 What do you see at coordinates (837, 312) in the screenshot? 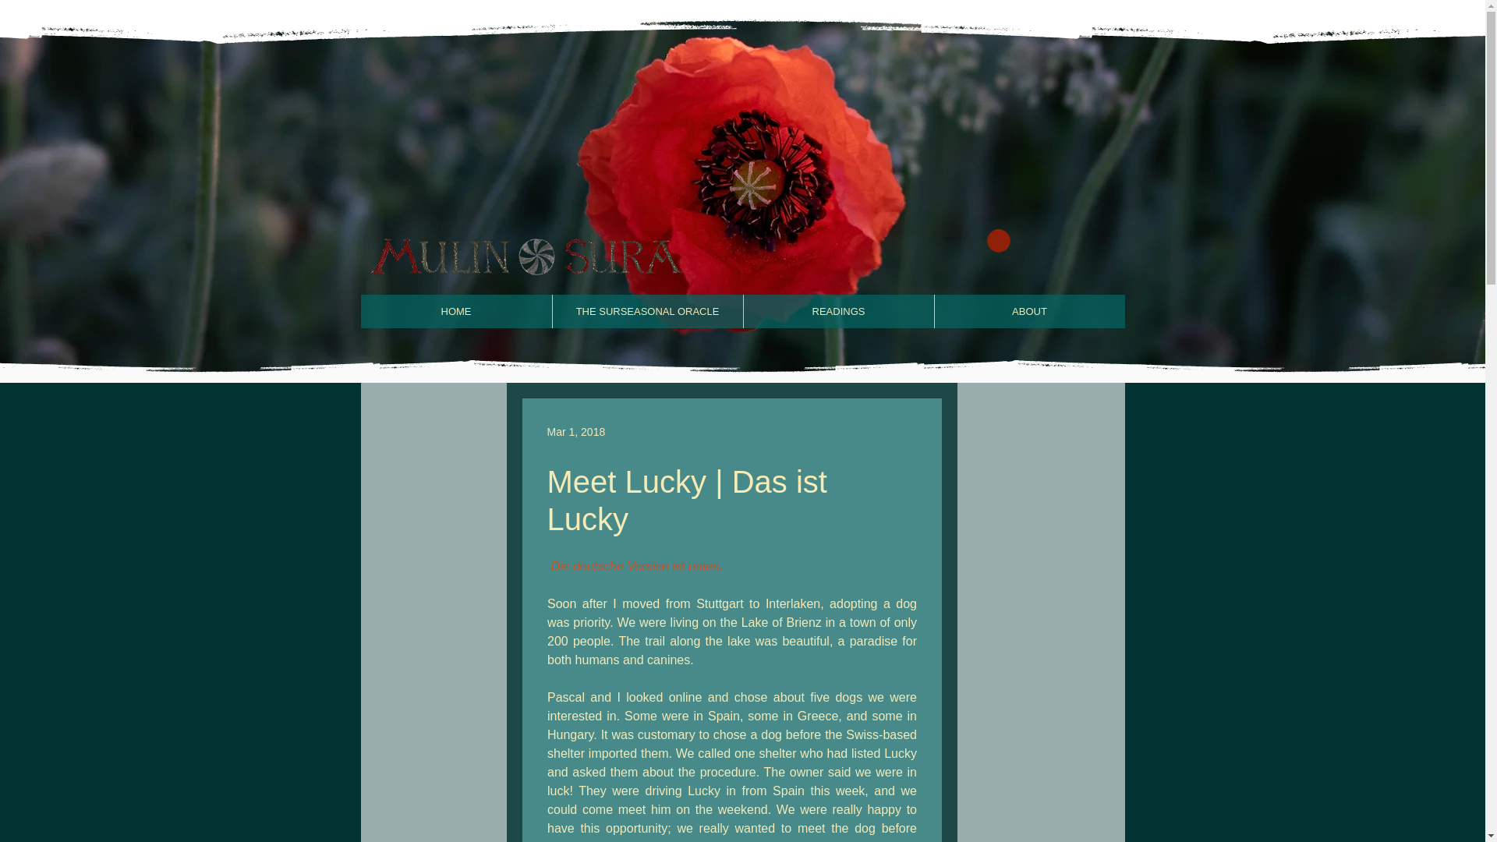
I see `READINGS` at bounding box center [837, 312].